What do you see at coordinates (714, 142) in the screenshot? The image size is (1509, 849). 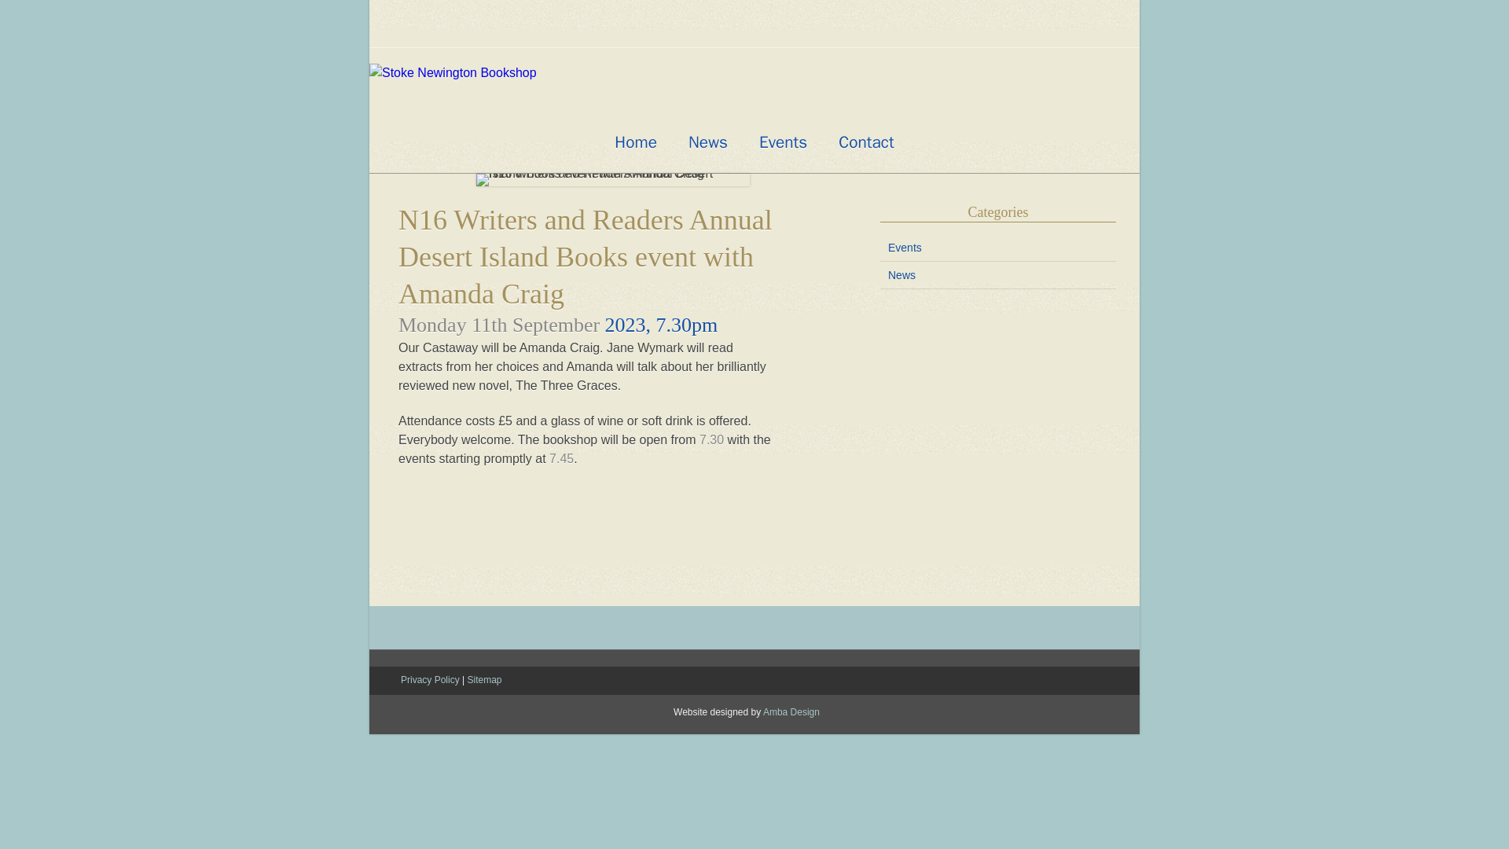 I see `News` at bounding box center [714, 142].